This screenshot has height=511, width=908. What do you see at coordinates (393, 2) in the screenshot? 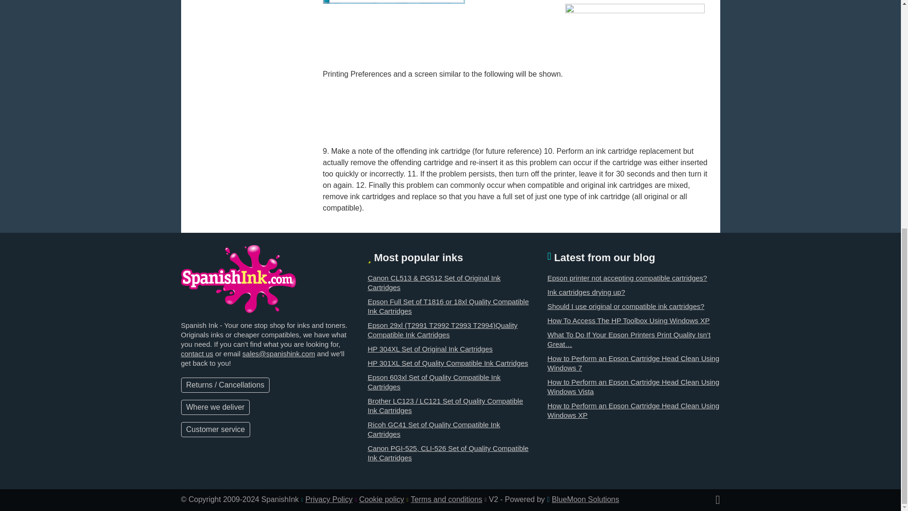
I see `Windows 7 Control Panel` at bounding box center [393, 2].